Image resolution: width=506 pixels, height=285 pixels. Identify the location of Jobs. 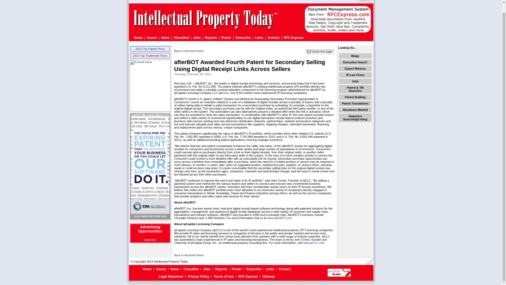
(207, 269).